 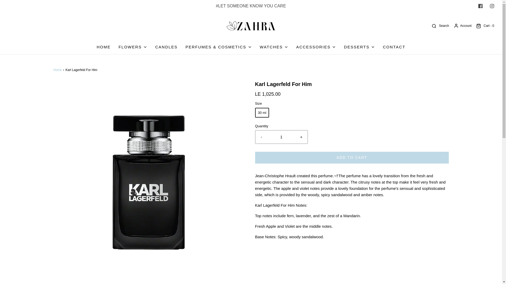 What do you see at coordinates (58, 70) in the screenshot?
I see `Back to the frontpage` at bounding box center [58, 70].